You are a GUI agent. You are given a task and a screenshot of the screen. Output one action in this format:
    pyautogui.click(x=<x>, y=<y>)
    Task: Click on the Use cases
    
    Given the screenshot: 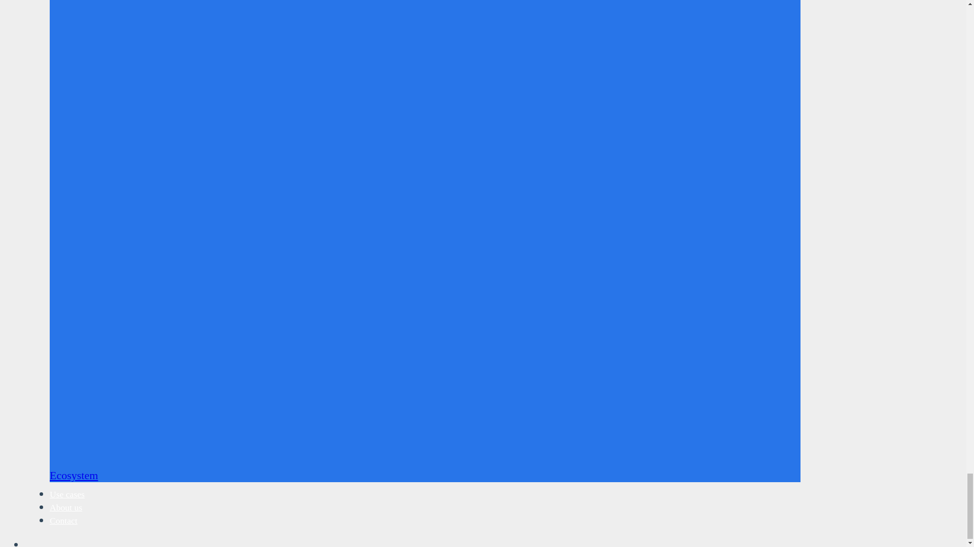 What is the action you would take?
    pyautogui.click(x=67, y=494)
    